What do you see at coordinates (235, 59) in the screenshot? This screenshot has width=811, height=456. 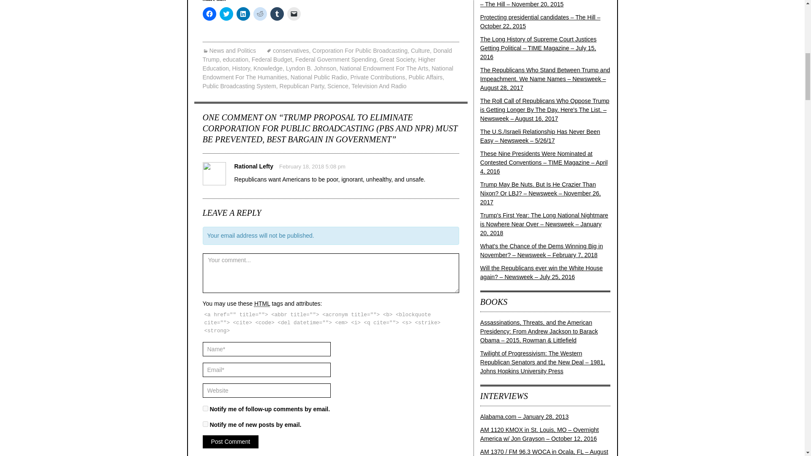 I see `education` at bounding box center [235, 59].